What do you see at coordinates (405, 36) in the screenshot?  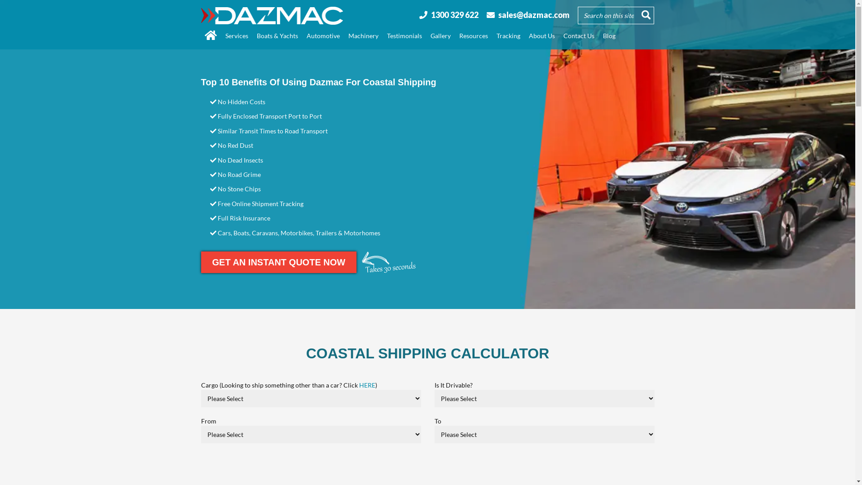 I see `Testimonials` at bounding box center [405, 36].